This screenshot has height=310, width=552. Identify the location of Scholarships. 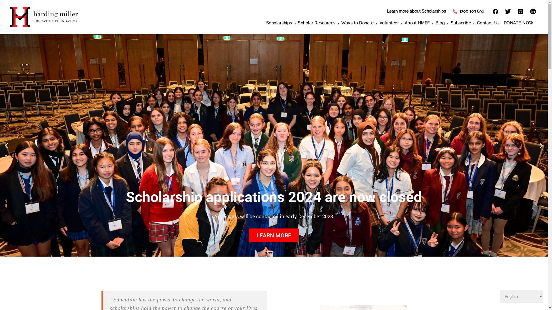
(282, 22).